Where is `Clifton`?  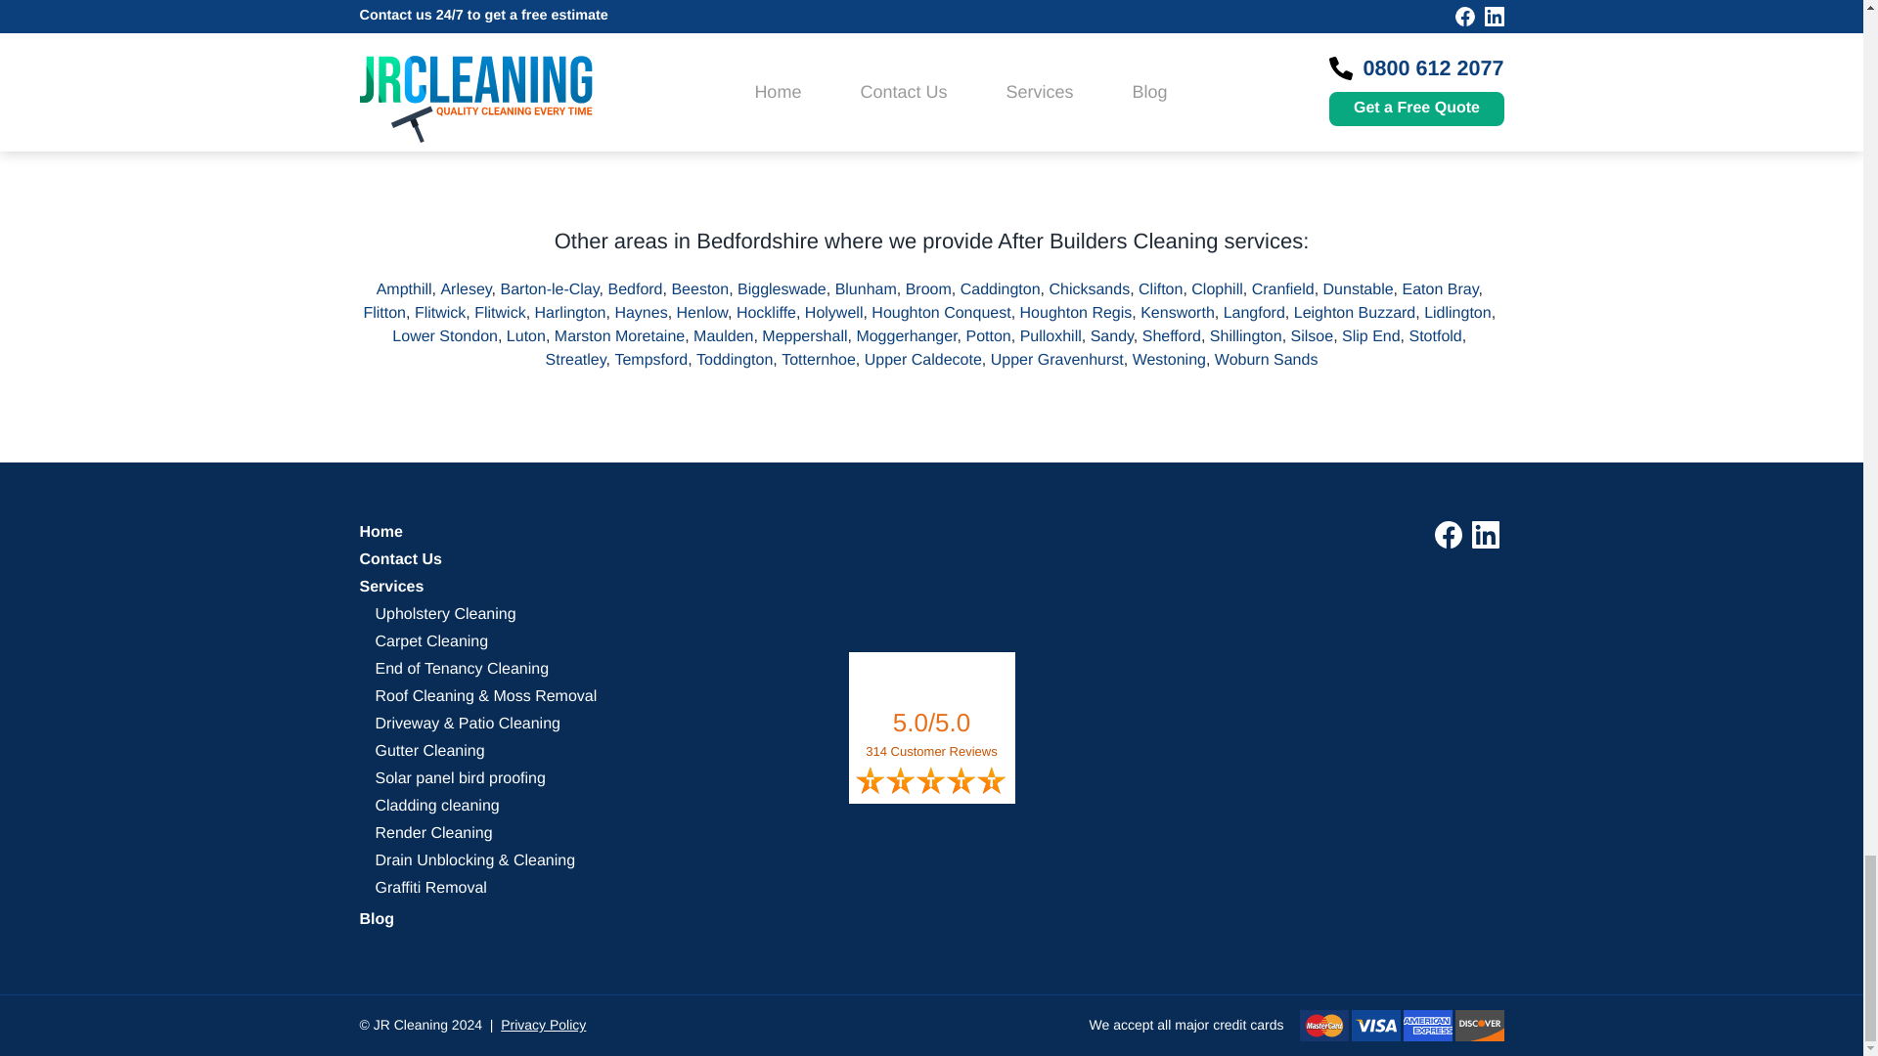
Clifton is located at coordinates (1164, 289).